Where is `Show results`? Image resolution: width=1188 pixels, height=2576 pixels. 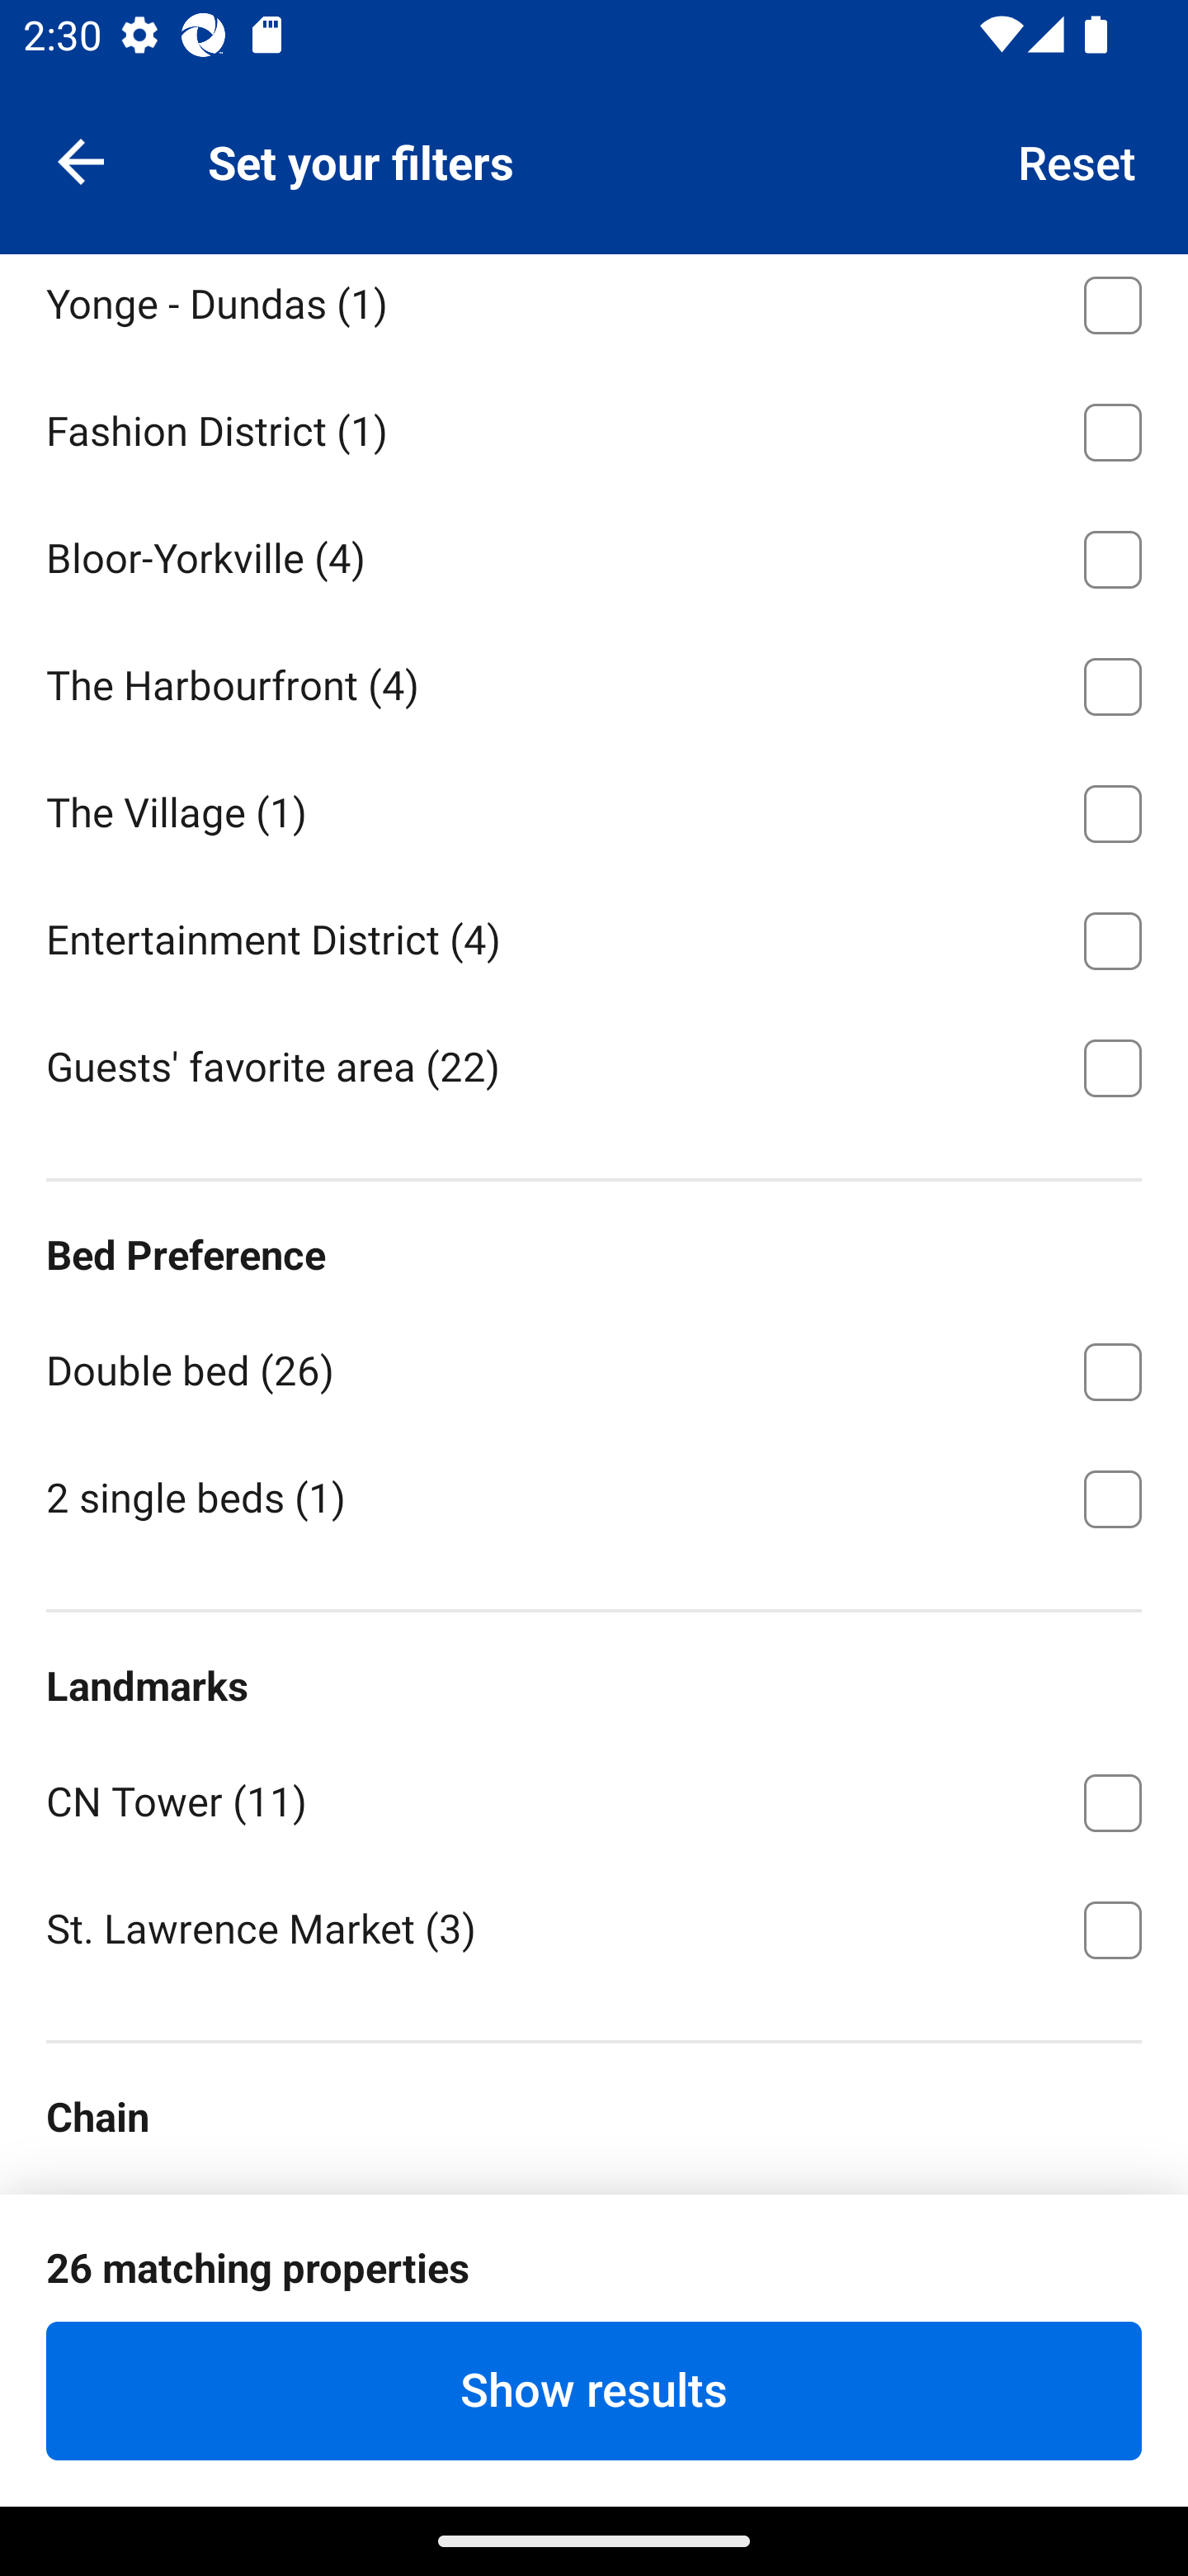 Show results is located at coordinates (594, 2390).